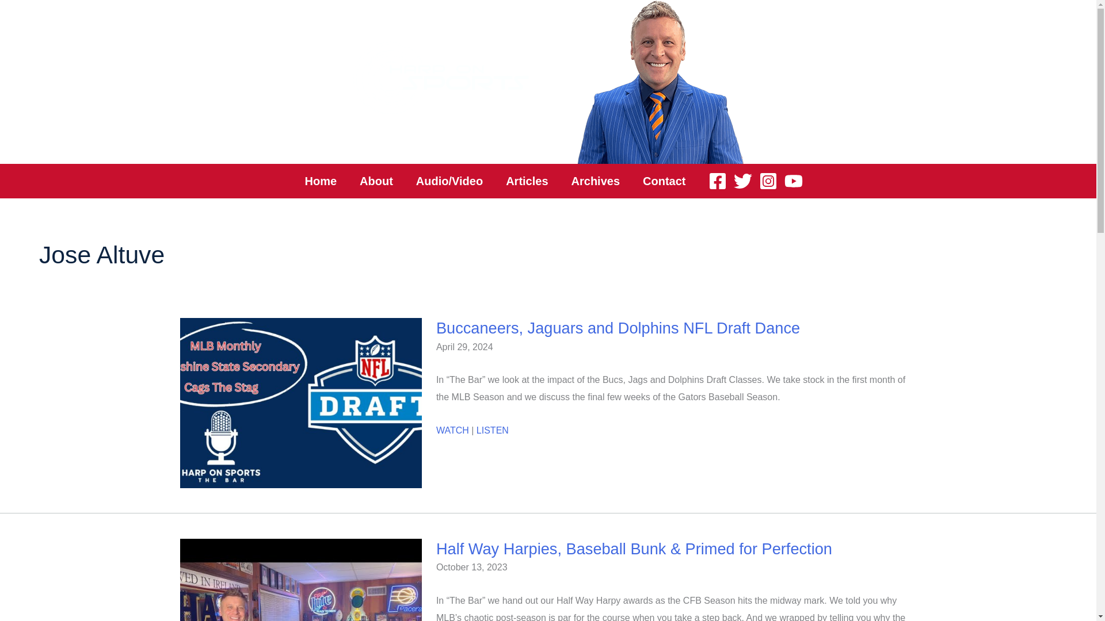 The height and width of the screenshot is (621, 1105). Describe the element at coordinates (452, 430) in the screenshot. I see `WATCH` at that location.